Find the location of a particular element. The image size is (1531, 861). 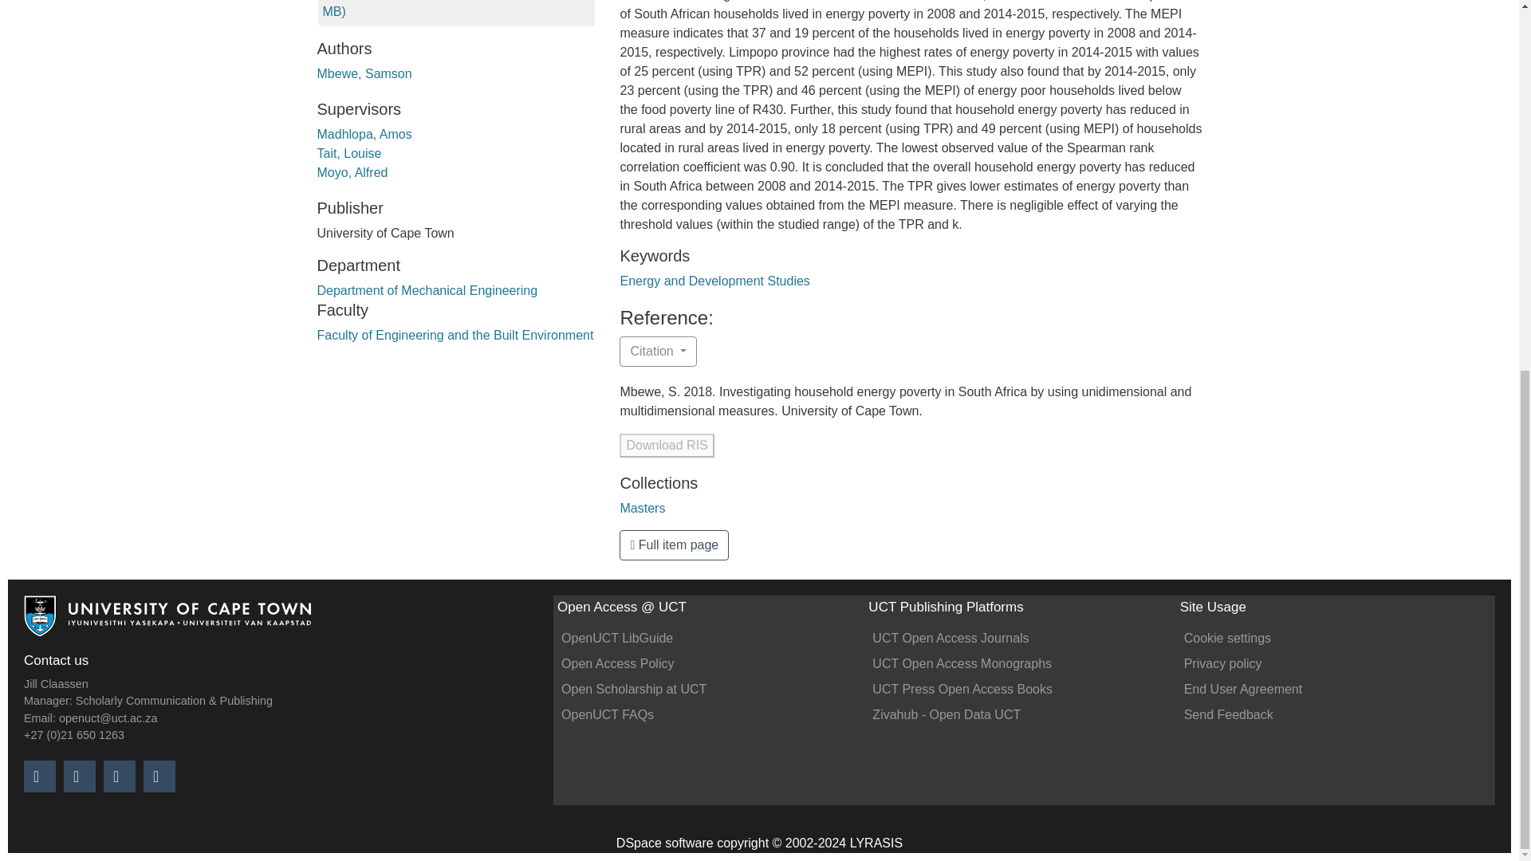

Faculty of Engineering and the Built Environment is located at coordinates (455, 335).